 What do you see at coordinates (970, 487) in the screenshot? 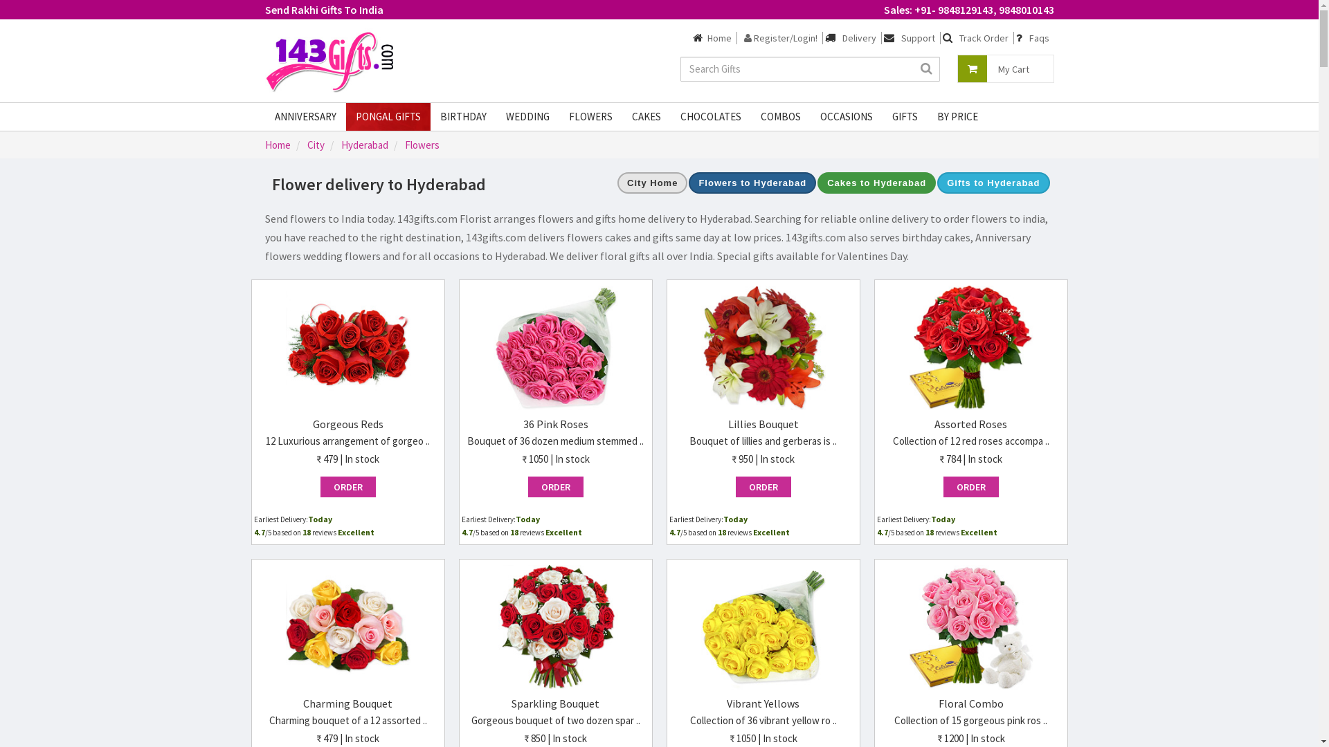
I see `ORDER` at bounding box center [970, 487].